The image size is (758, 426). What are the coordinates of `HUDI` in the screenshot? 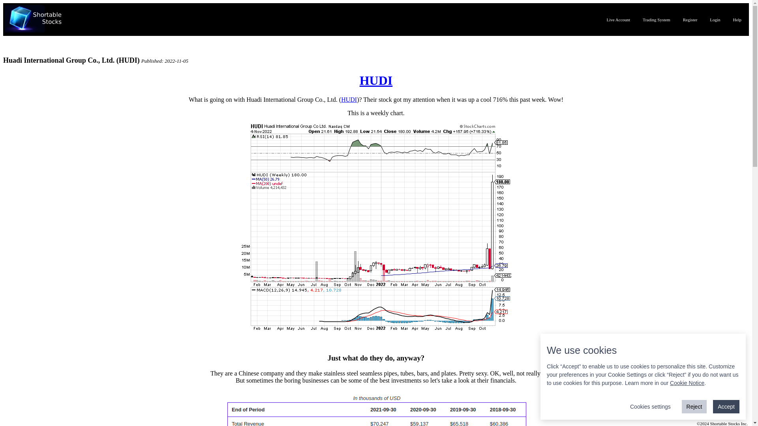 It's located at (349, 99).